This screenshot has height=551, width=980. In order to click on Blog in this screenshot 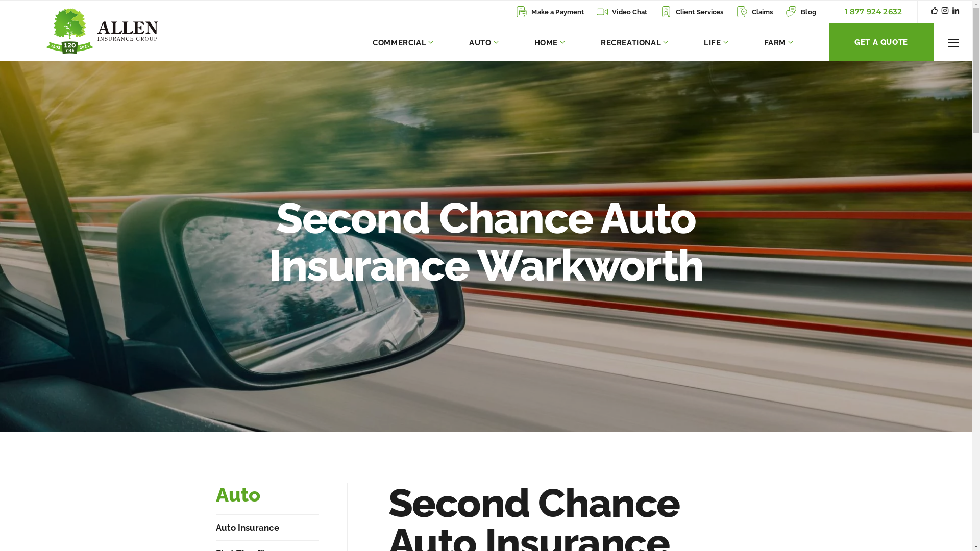, I will do `click(801, 12)`.